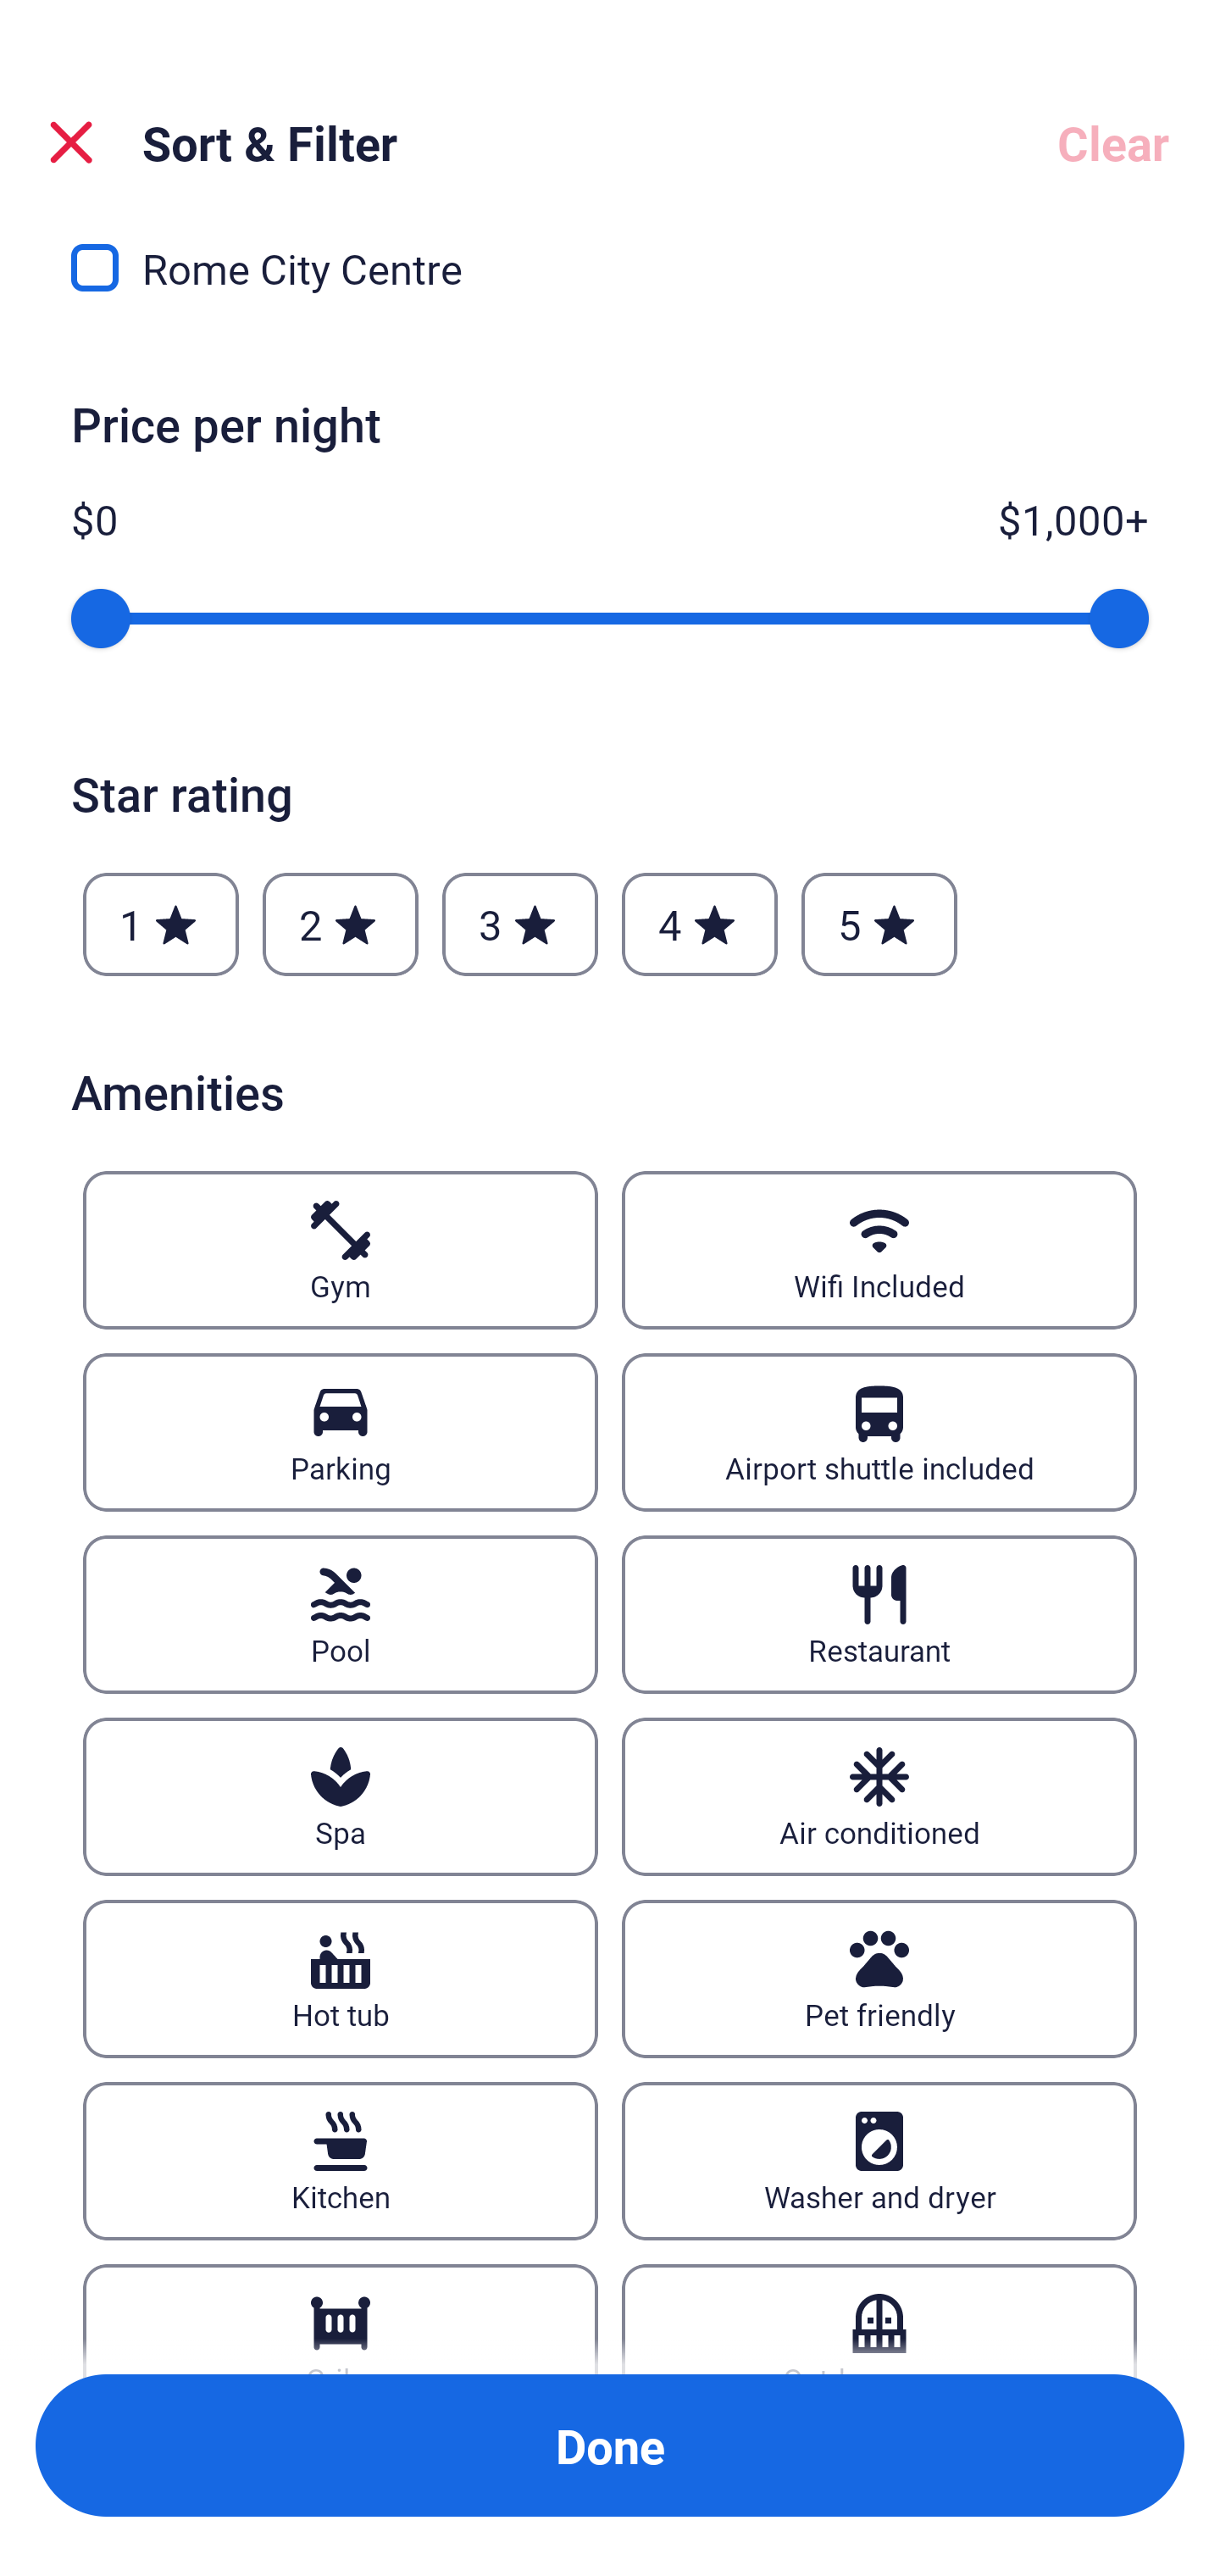 Image resolution: width=1220 pixels, height=2576 pixels. Describe the element at coordinates (1113, 142) in the screenshot. I see `Clear` at that location.